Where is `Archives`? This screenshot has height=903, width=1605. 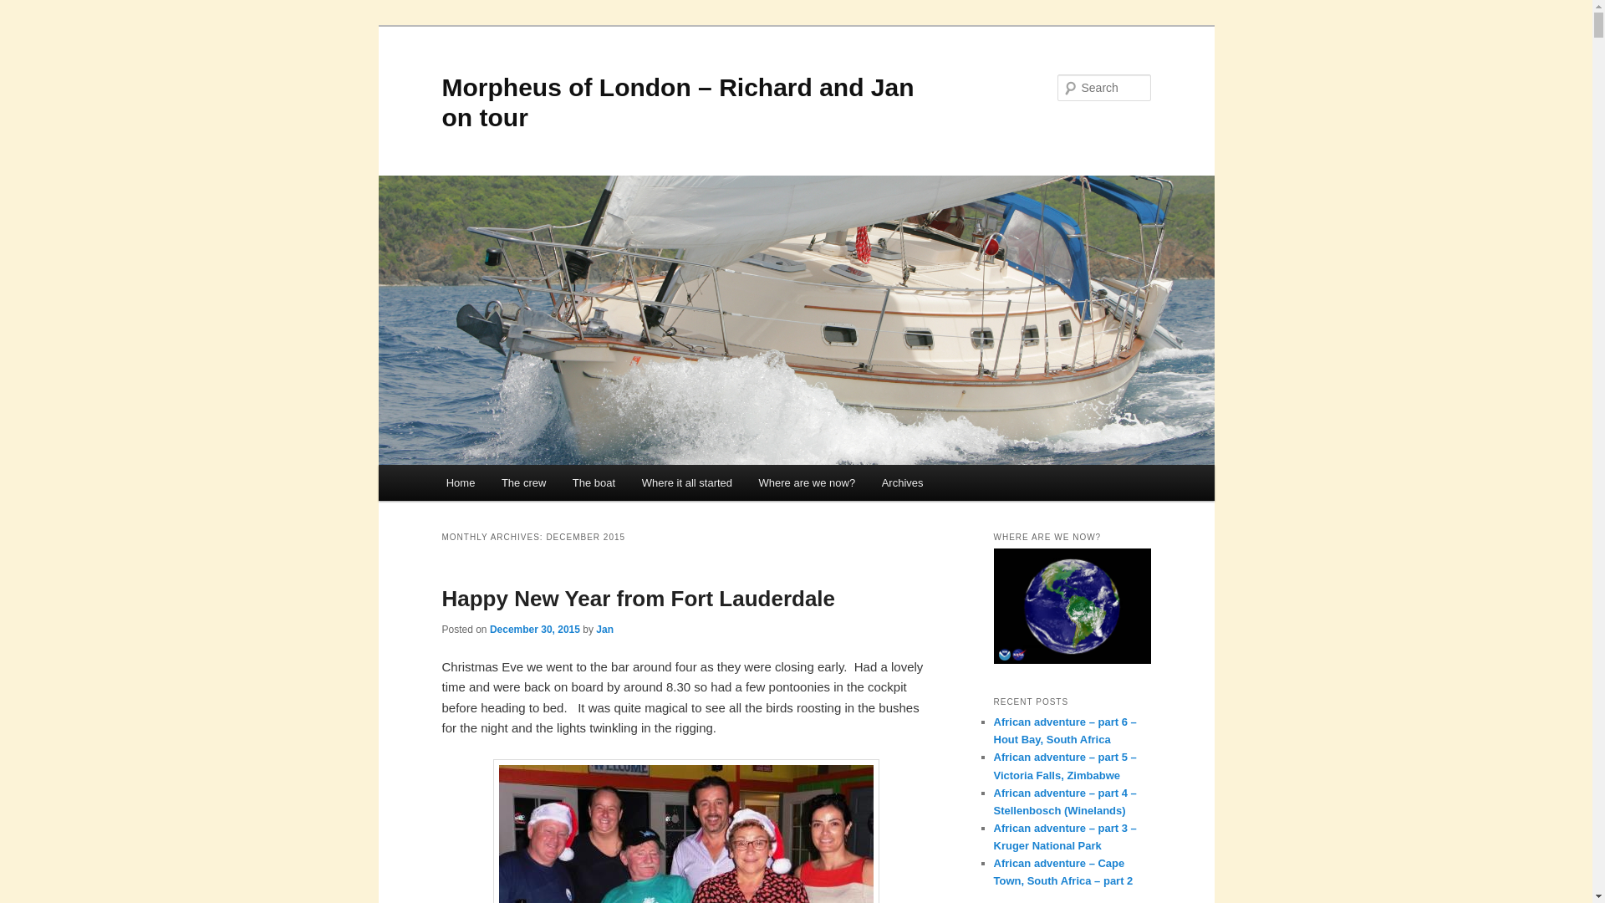
Archives is located at coordinates (901, 483).